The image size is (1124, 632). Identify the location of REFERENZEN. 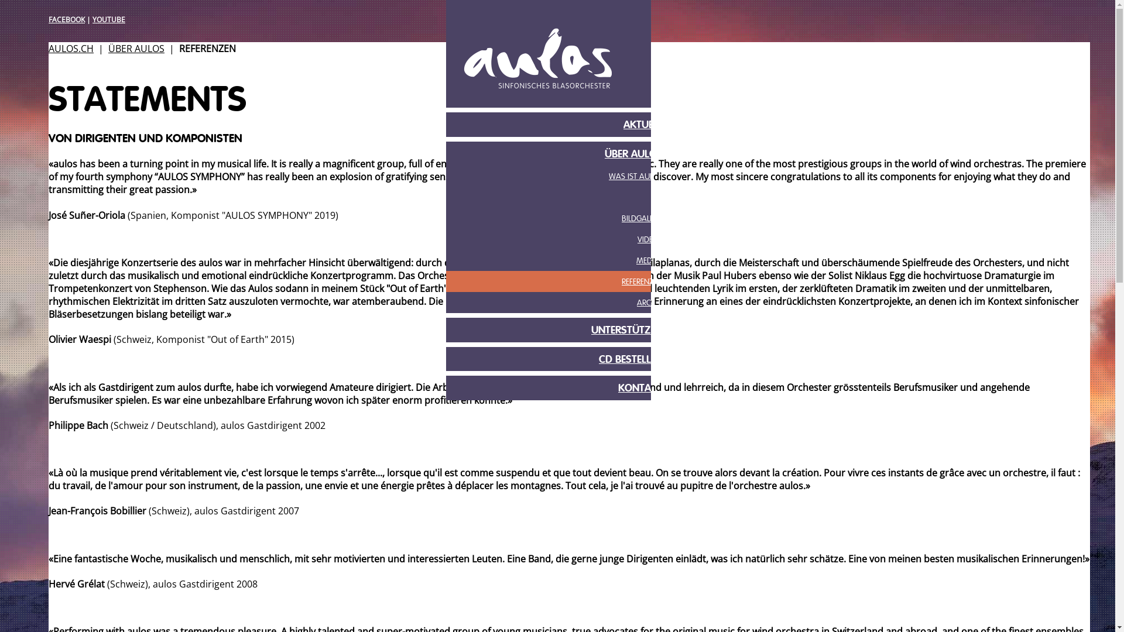
(560, 282).